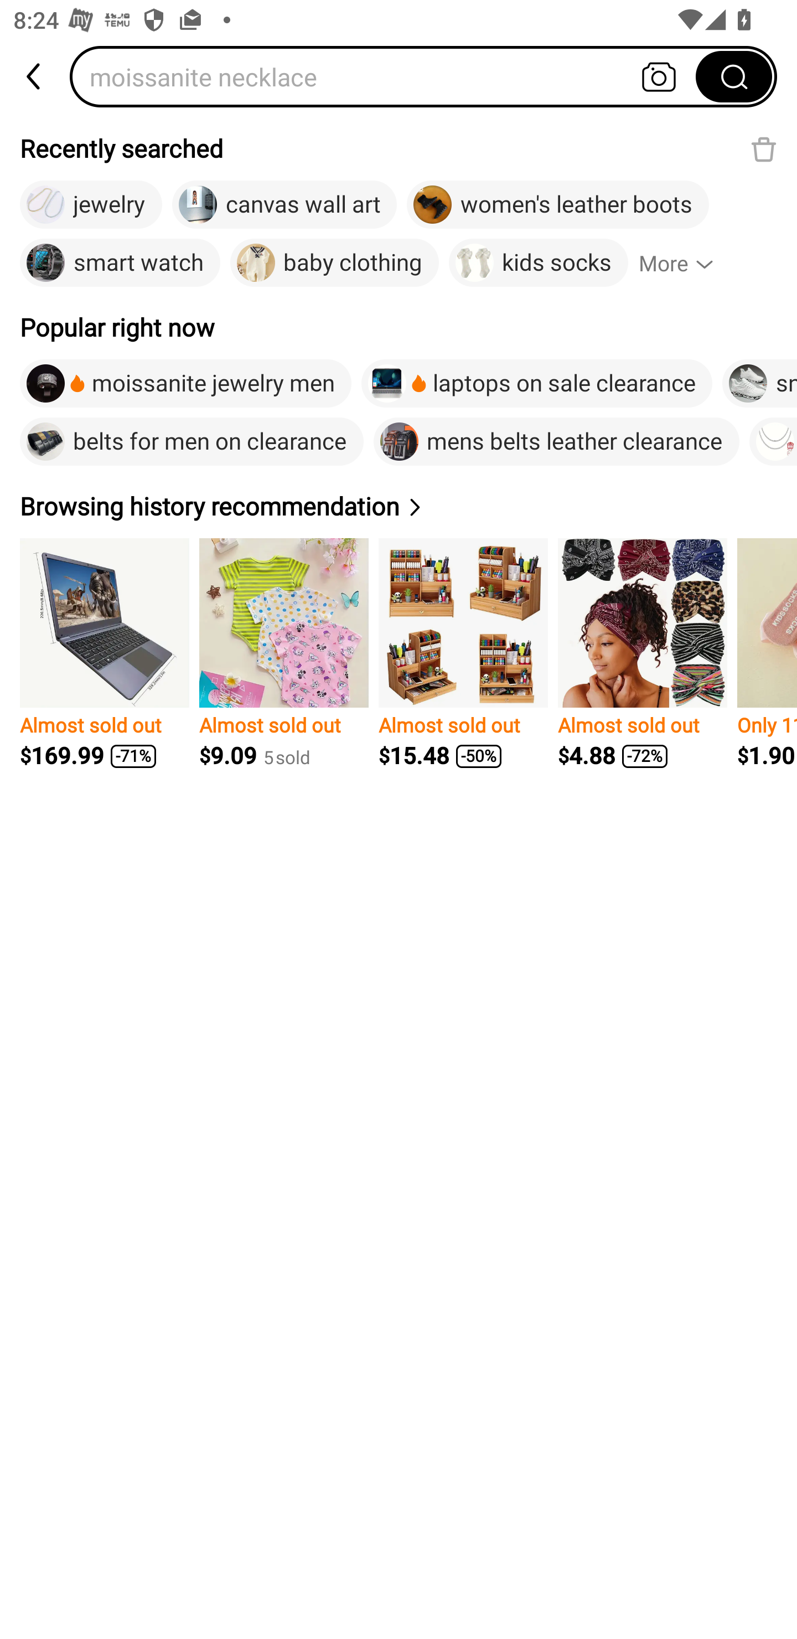  What do you see at coordinates (538, 263) in the screenshot?
I see `kids socks` at bounding box center [538, 263].